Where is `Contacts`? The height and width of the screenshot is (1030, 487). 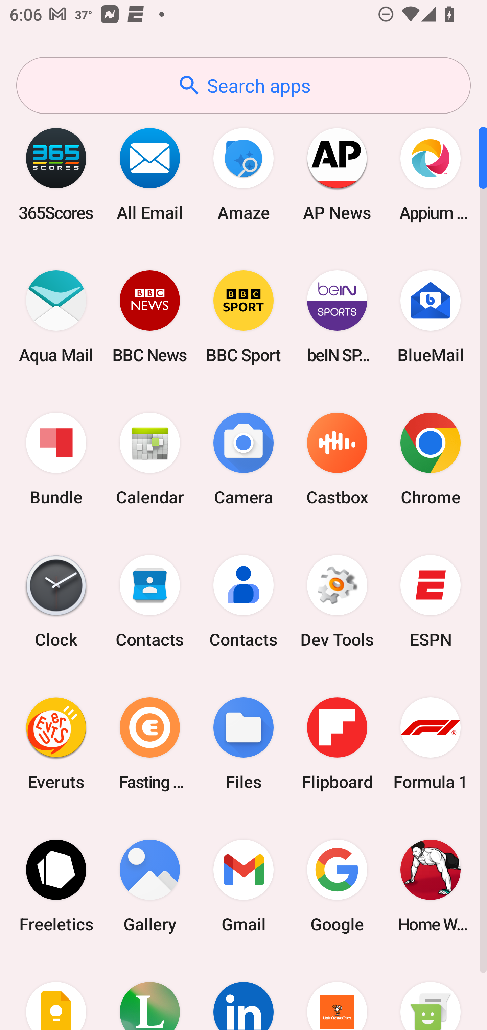 Contacts is located at coordinates (243, 601).